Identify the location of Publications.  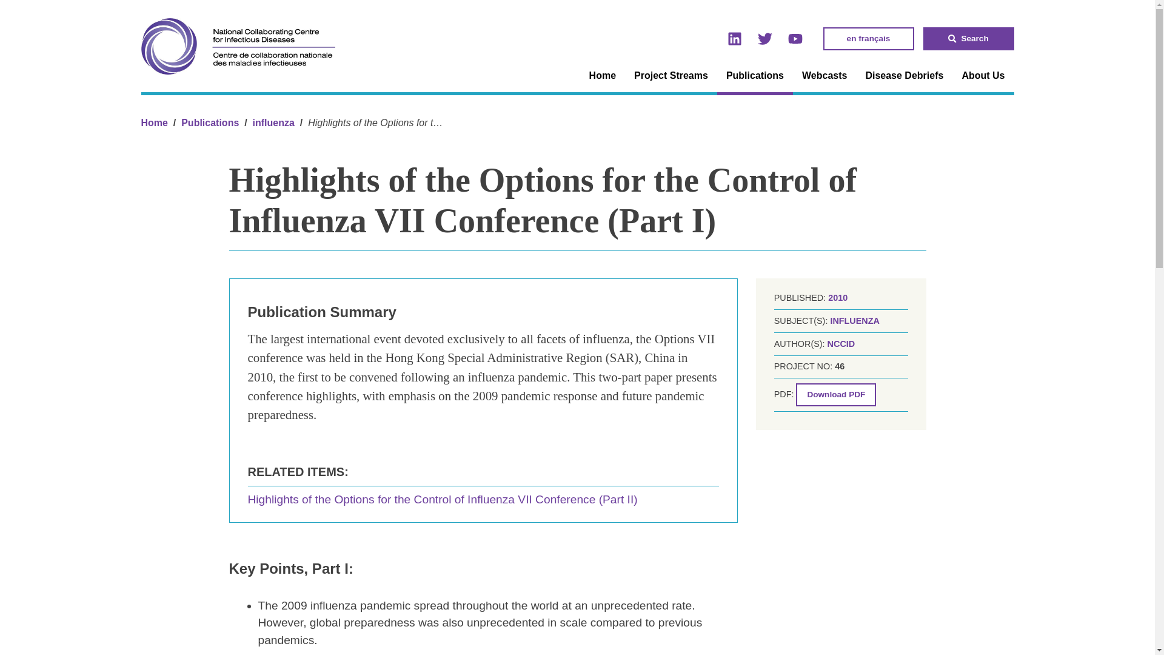
(754, 77).